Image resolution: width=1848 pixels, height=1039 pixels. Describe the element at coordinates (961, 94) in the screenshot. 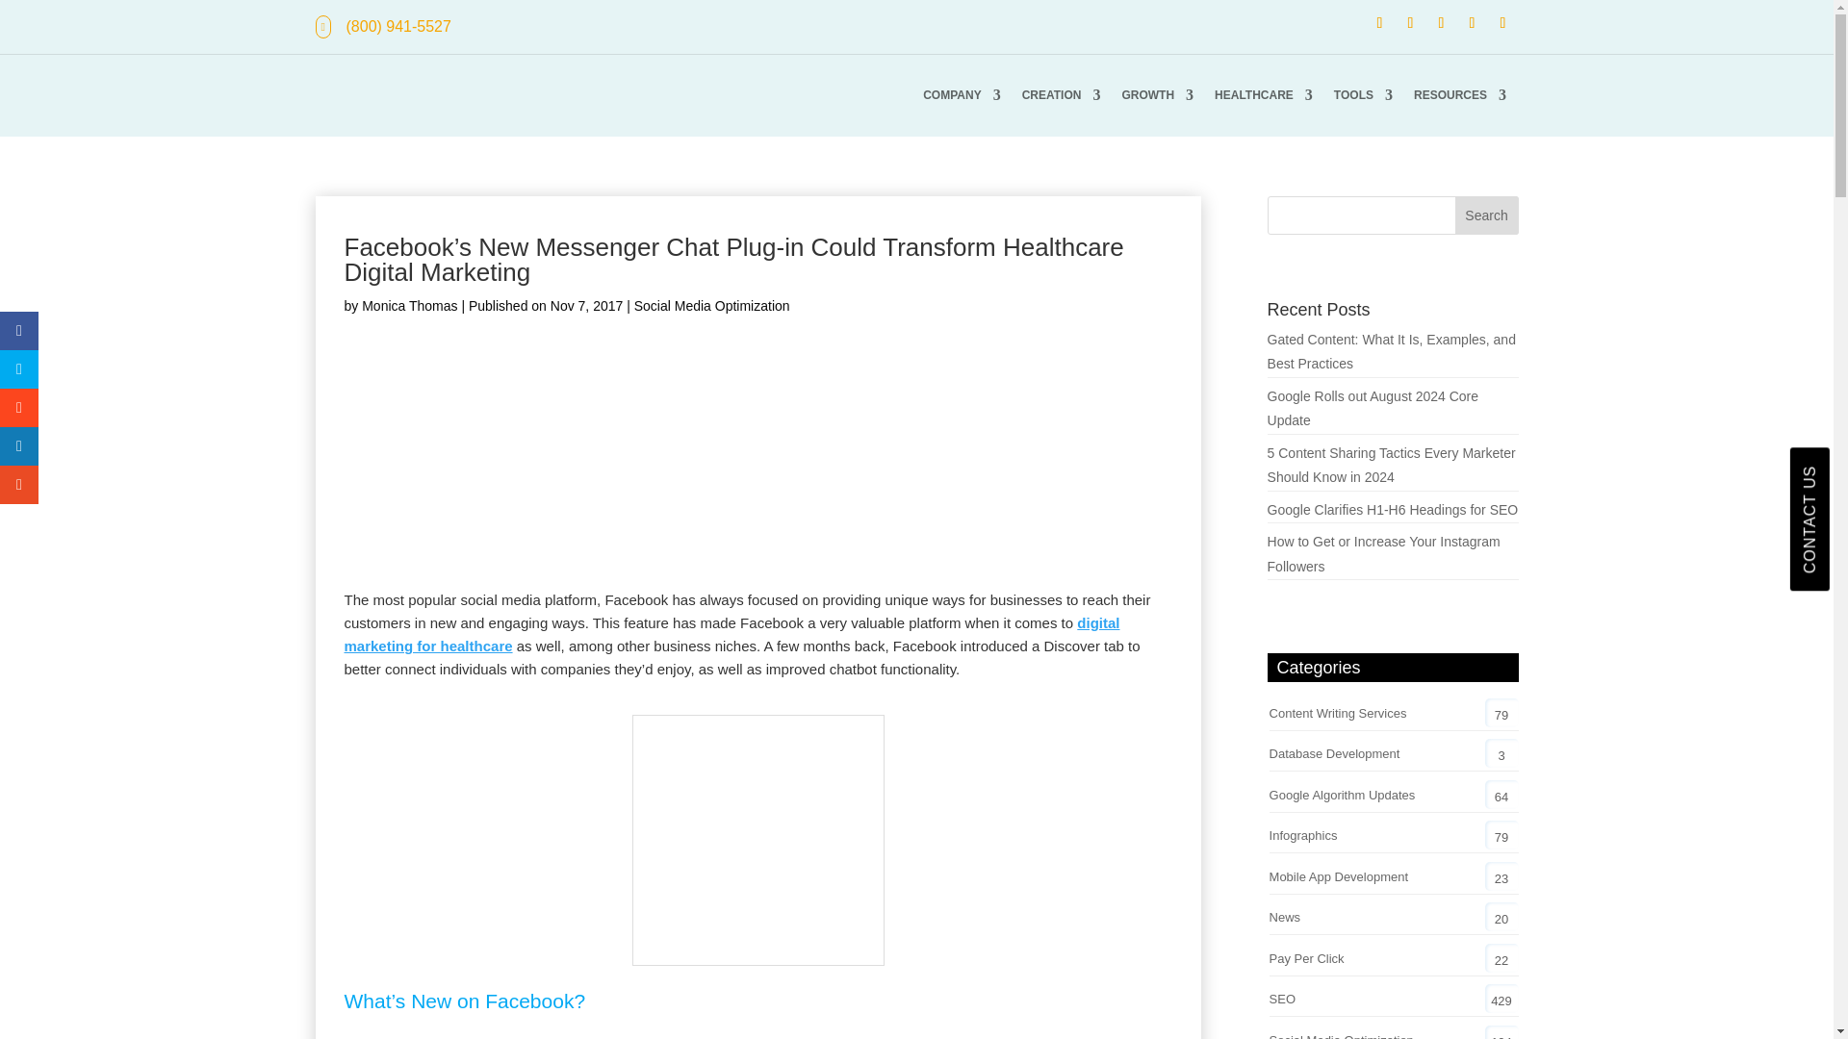

I see `COMPANY` at that location.